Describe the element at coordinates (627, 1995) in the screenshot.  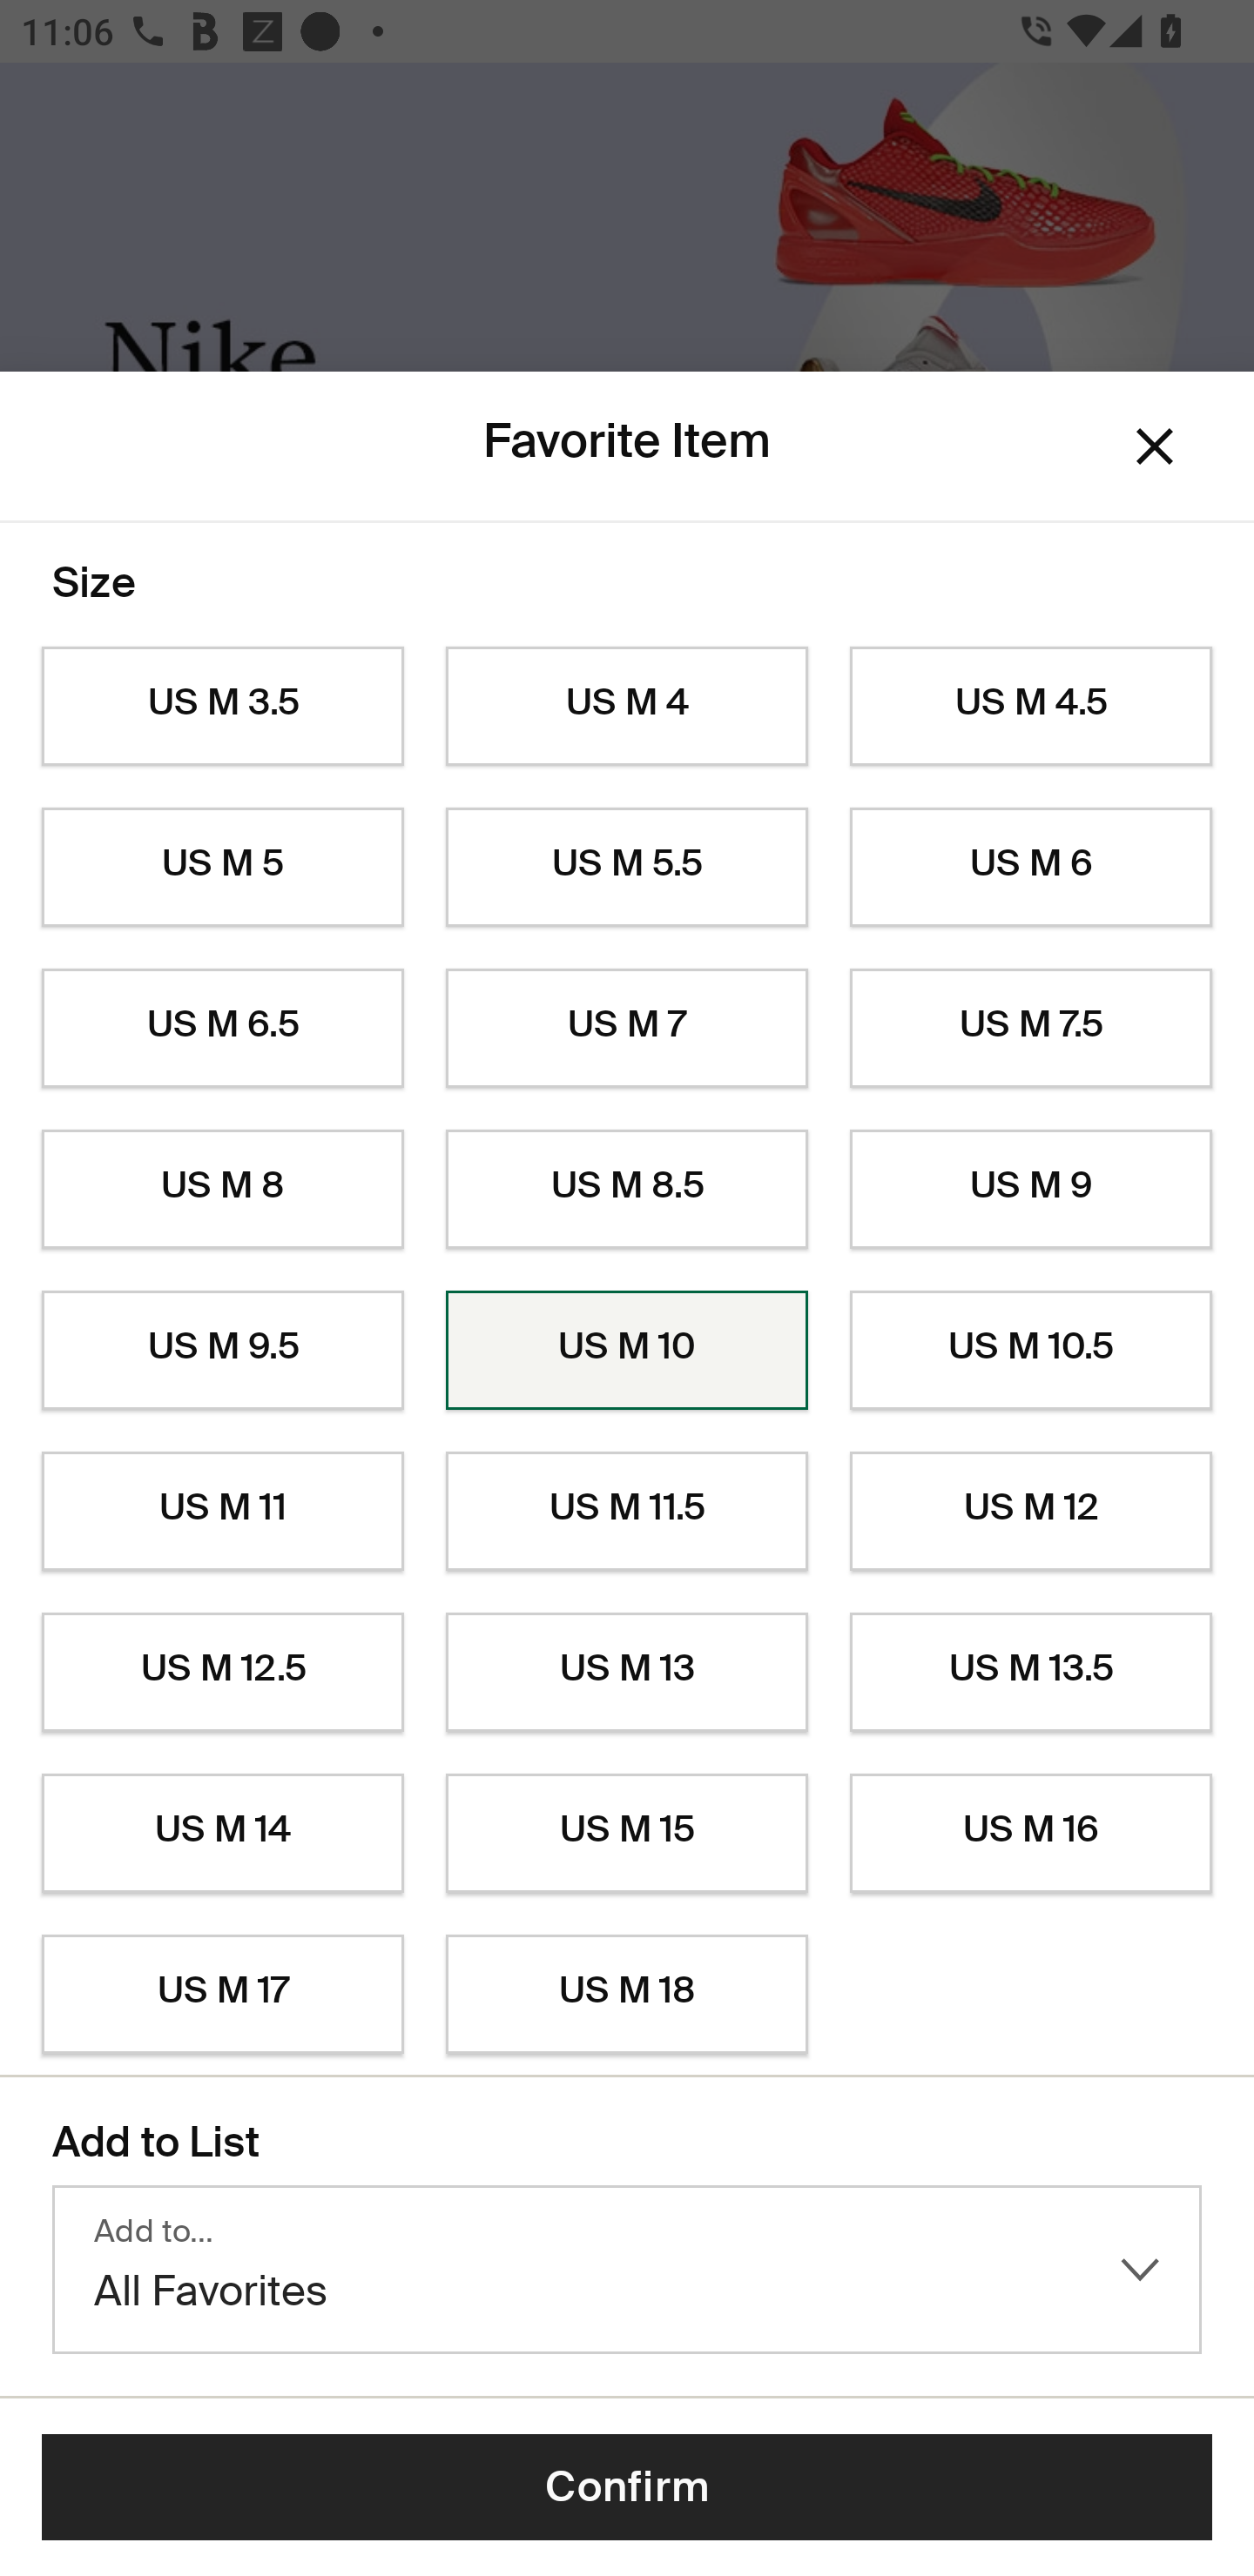
I see `US M 18` at that location.